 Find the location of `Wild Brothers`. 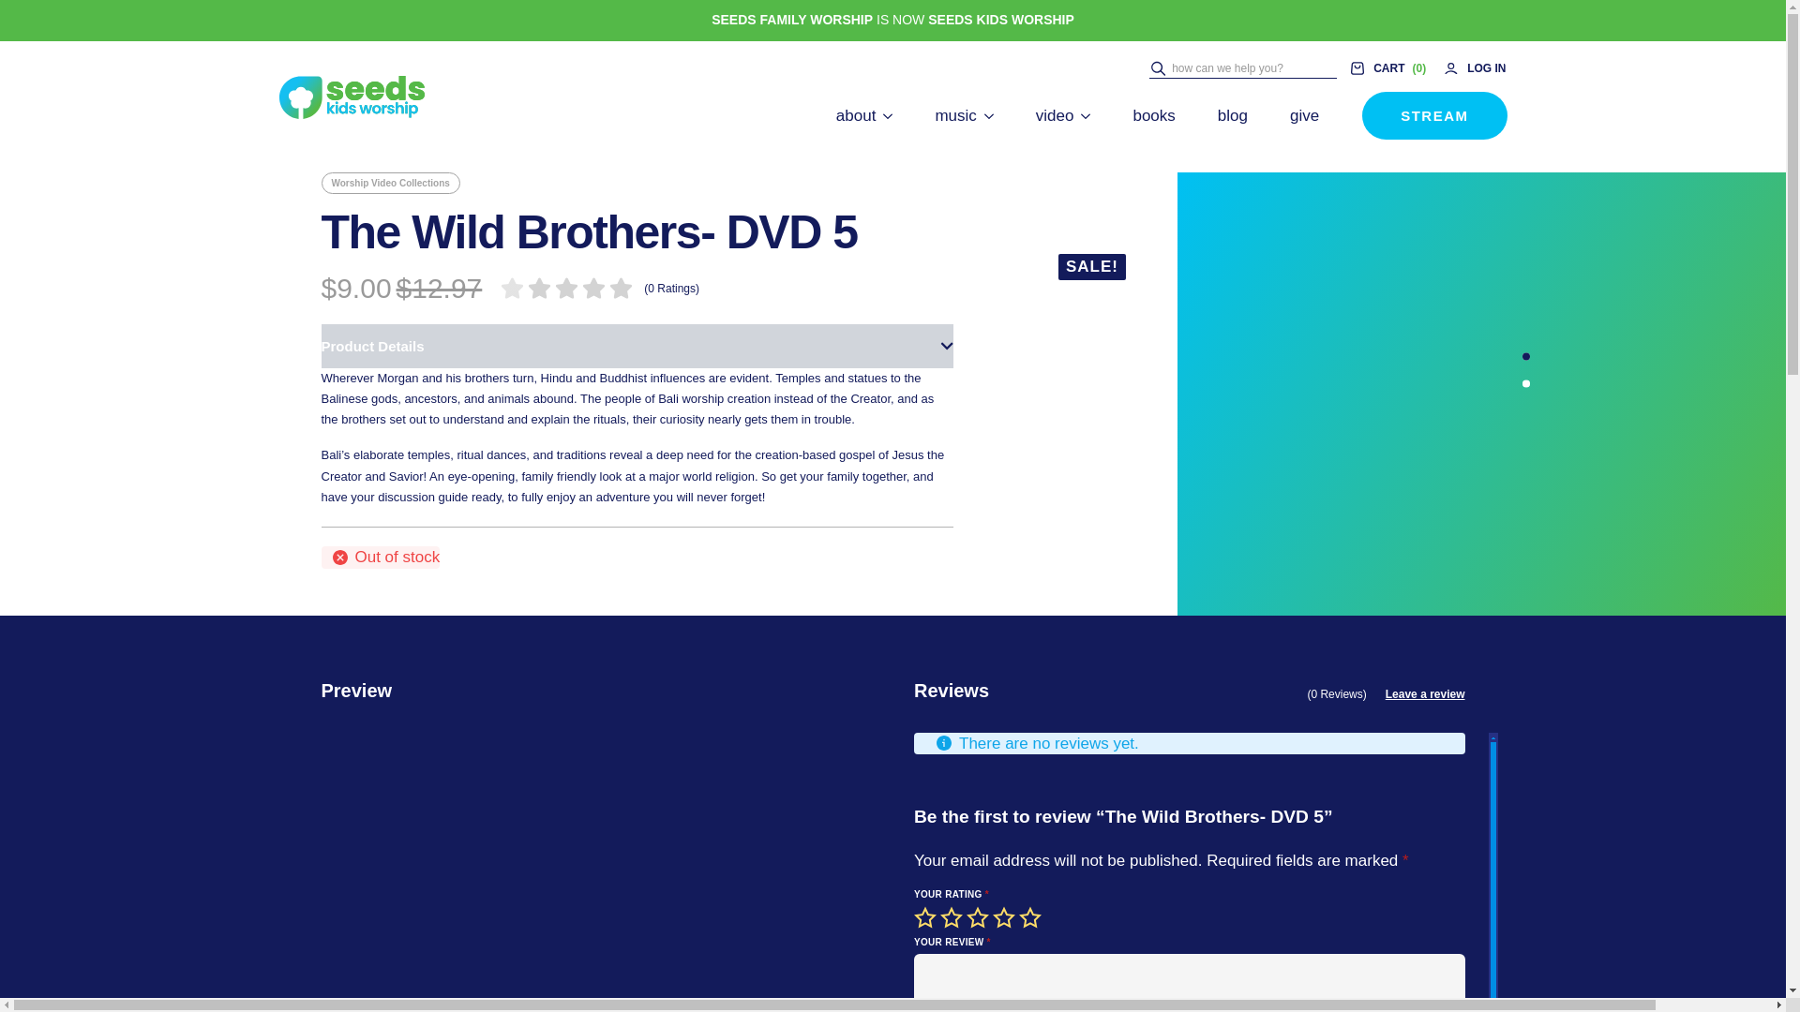

Wild Brothers is located at coordinates (1275, 371).